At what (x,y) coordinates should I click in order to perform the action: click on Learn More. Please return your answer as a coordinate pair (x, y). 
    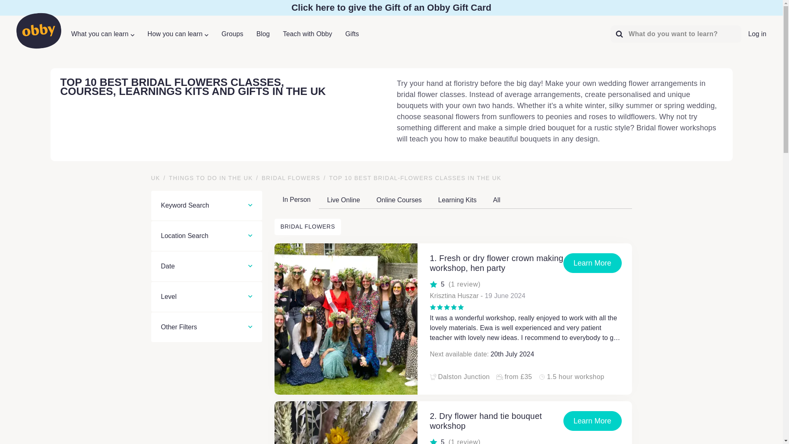
    Looking at the image, I should click on (592, 263).